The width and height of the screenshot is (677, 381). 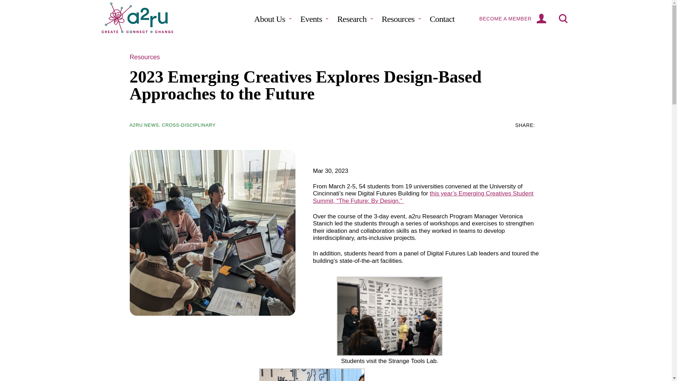 I want to click on About Us, so click(x=273, y=18).